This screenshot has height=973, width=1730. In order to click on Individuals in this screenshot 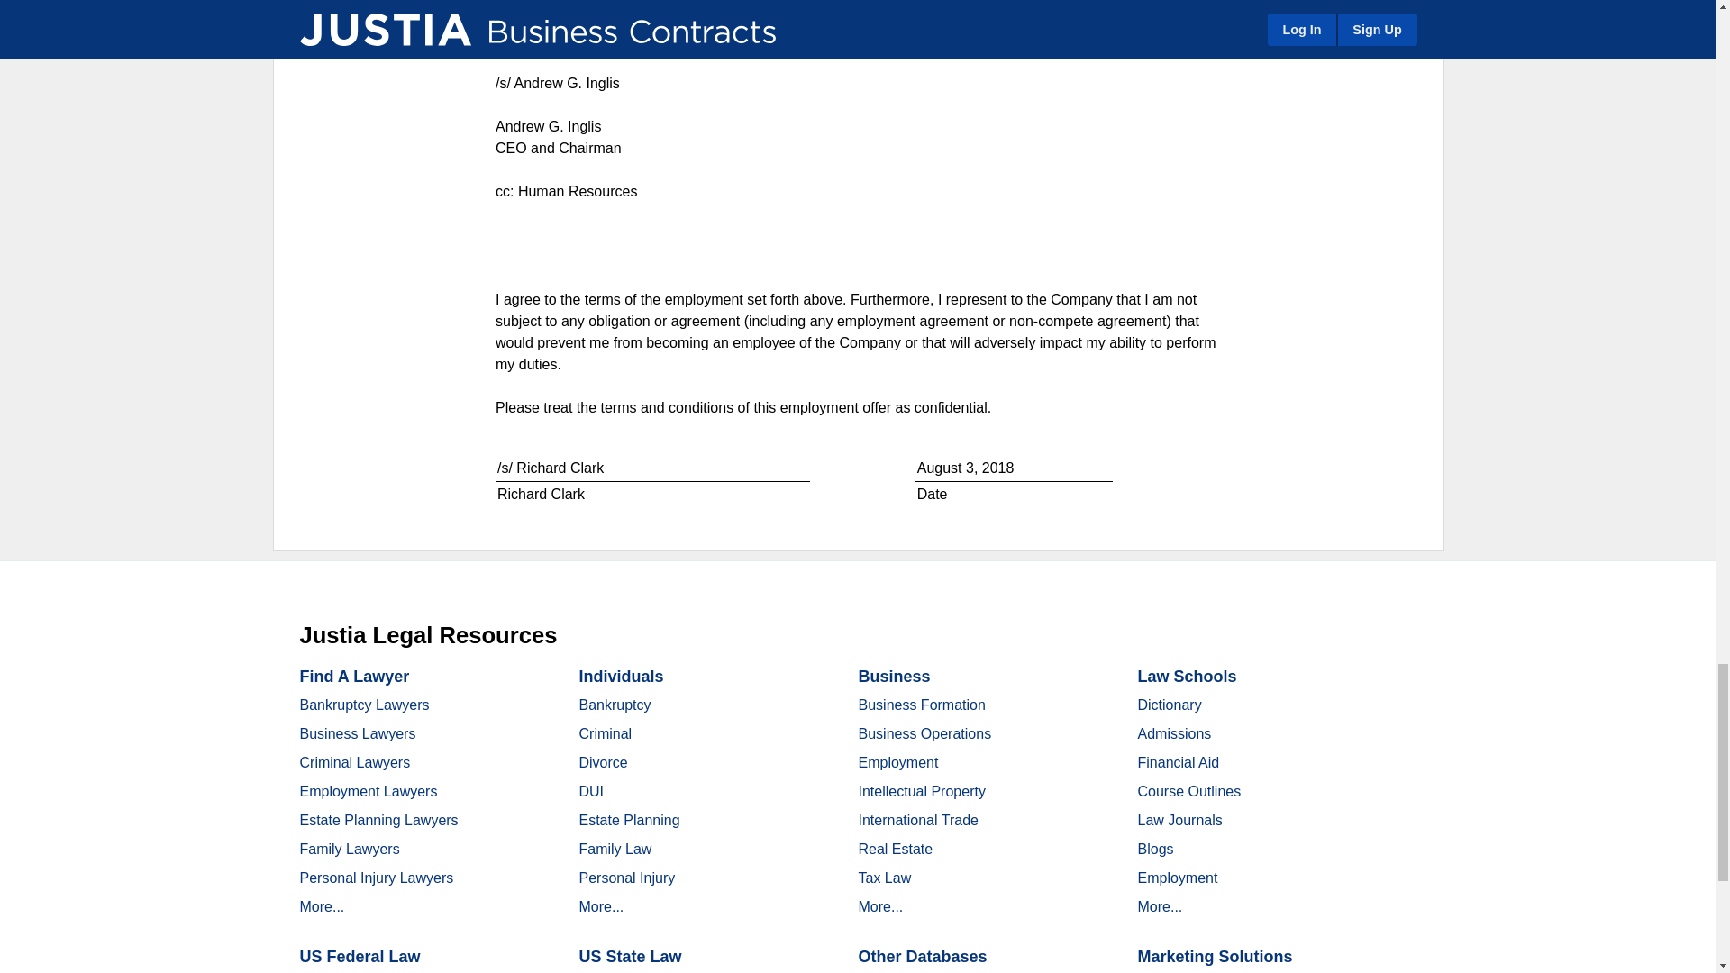, I will do `click(620, 676)`.